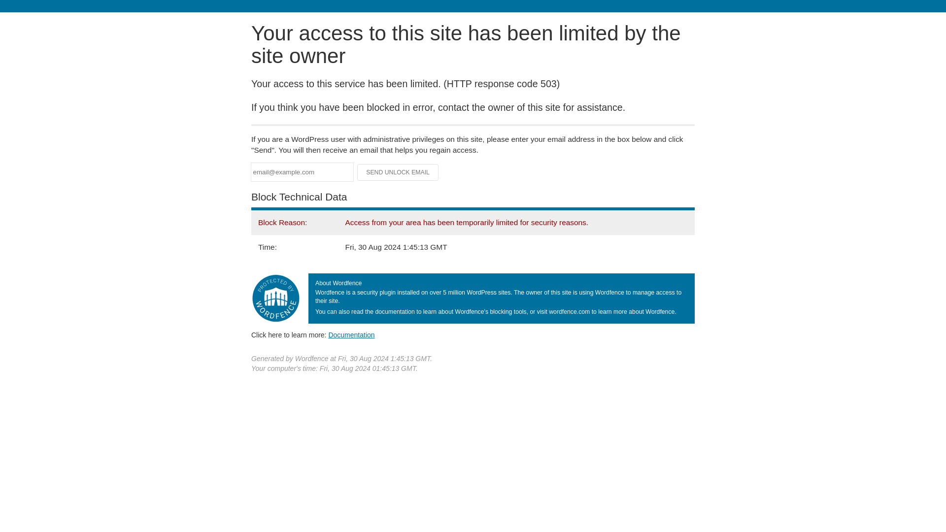 The image size is (946, 532). I want to click on Send Unlock Email, so click(398, 172).